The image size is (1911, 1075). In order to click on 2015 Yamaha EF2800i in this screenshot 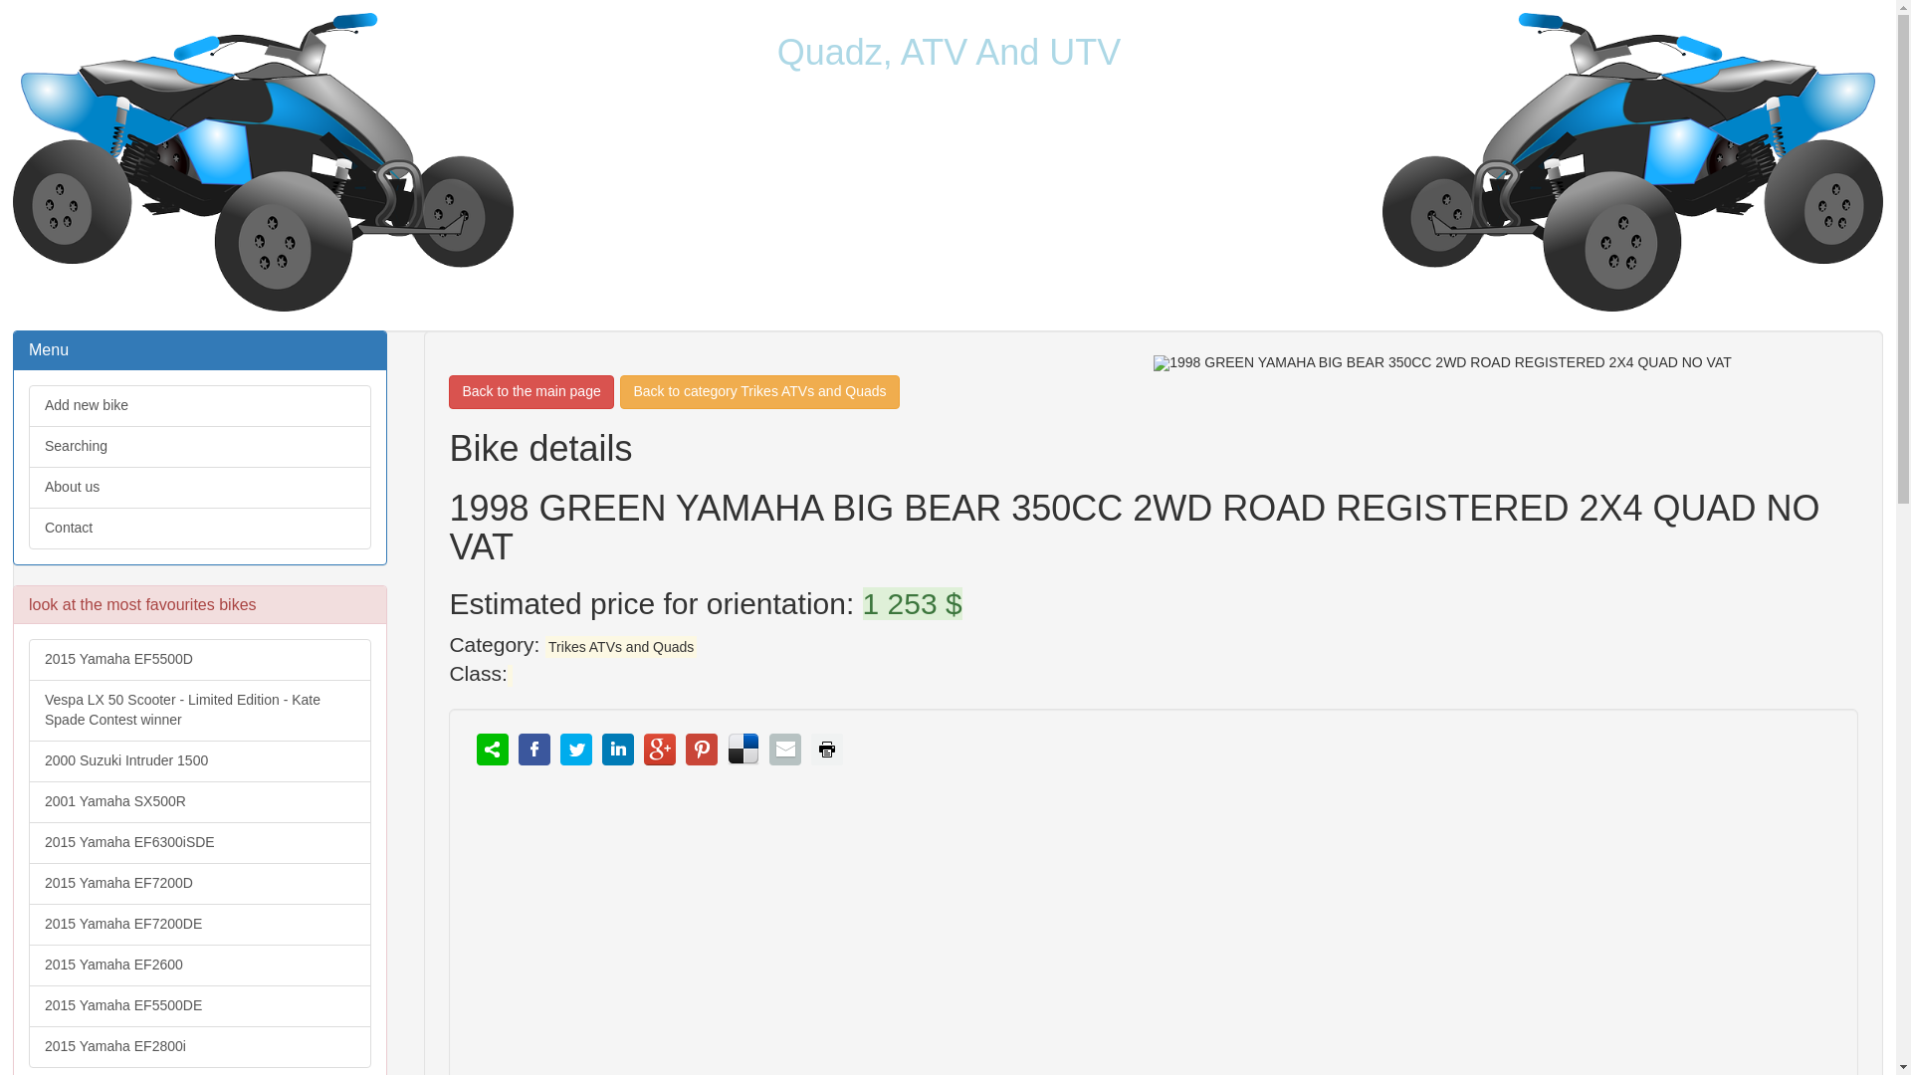, I will do `click(199, 1047)`.